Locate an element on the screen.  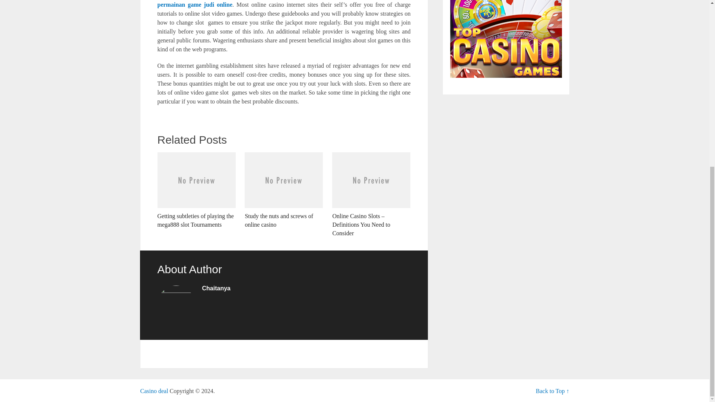
Study the nuts and screws of online casino is located at coordinates (284, 191).